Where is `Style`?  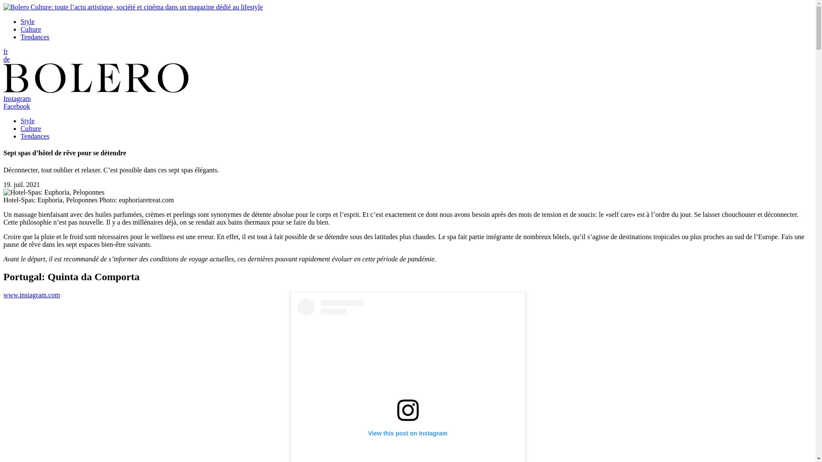
Style is located at coordinates (27, 121).